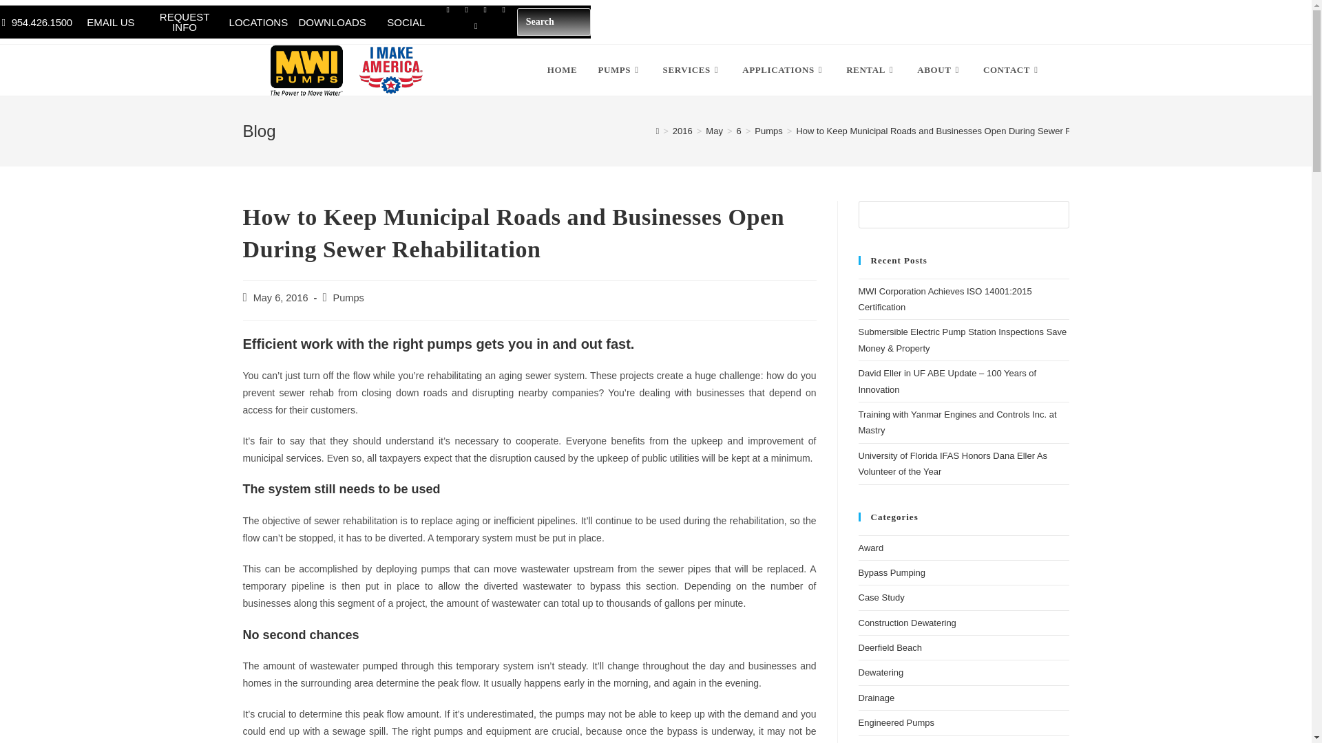 Image resolution: width=1322 pixels, height=743 pixels. What do you see at coordinates (332, 22) in the screenshot?
I see `DOWNLOADS` at bounding box center [332, 22].